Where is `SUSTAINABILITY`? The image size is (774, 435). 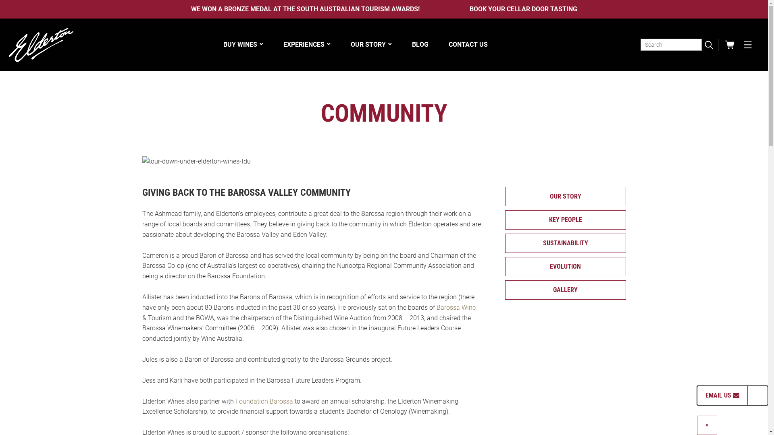
SUSTAINABILITY is located at coordinates (565, 243).